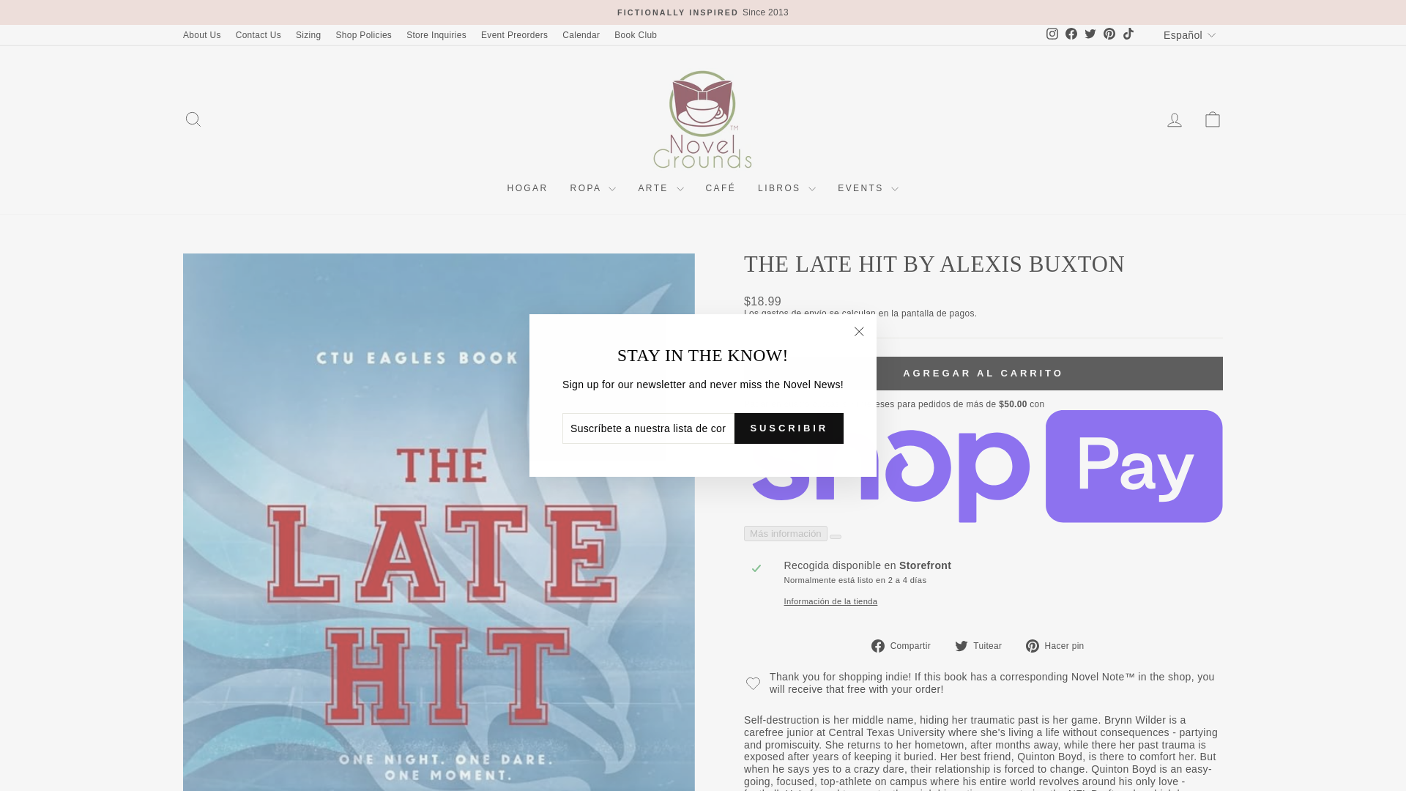  What do you see at coordinates (1128, 34) in the screenshot?
I see `Novel Grounds en TikTok` at bounding box center [1128, 34].